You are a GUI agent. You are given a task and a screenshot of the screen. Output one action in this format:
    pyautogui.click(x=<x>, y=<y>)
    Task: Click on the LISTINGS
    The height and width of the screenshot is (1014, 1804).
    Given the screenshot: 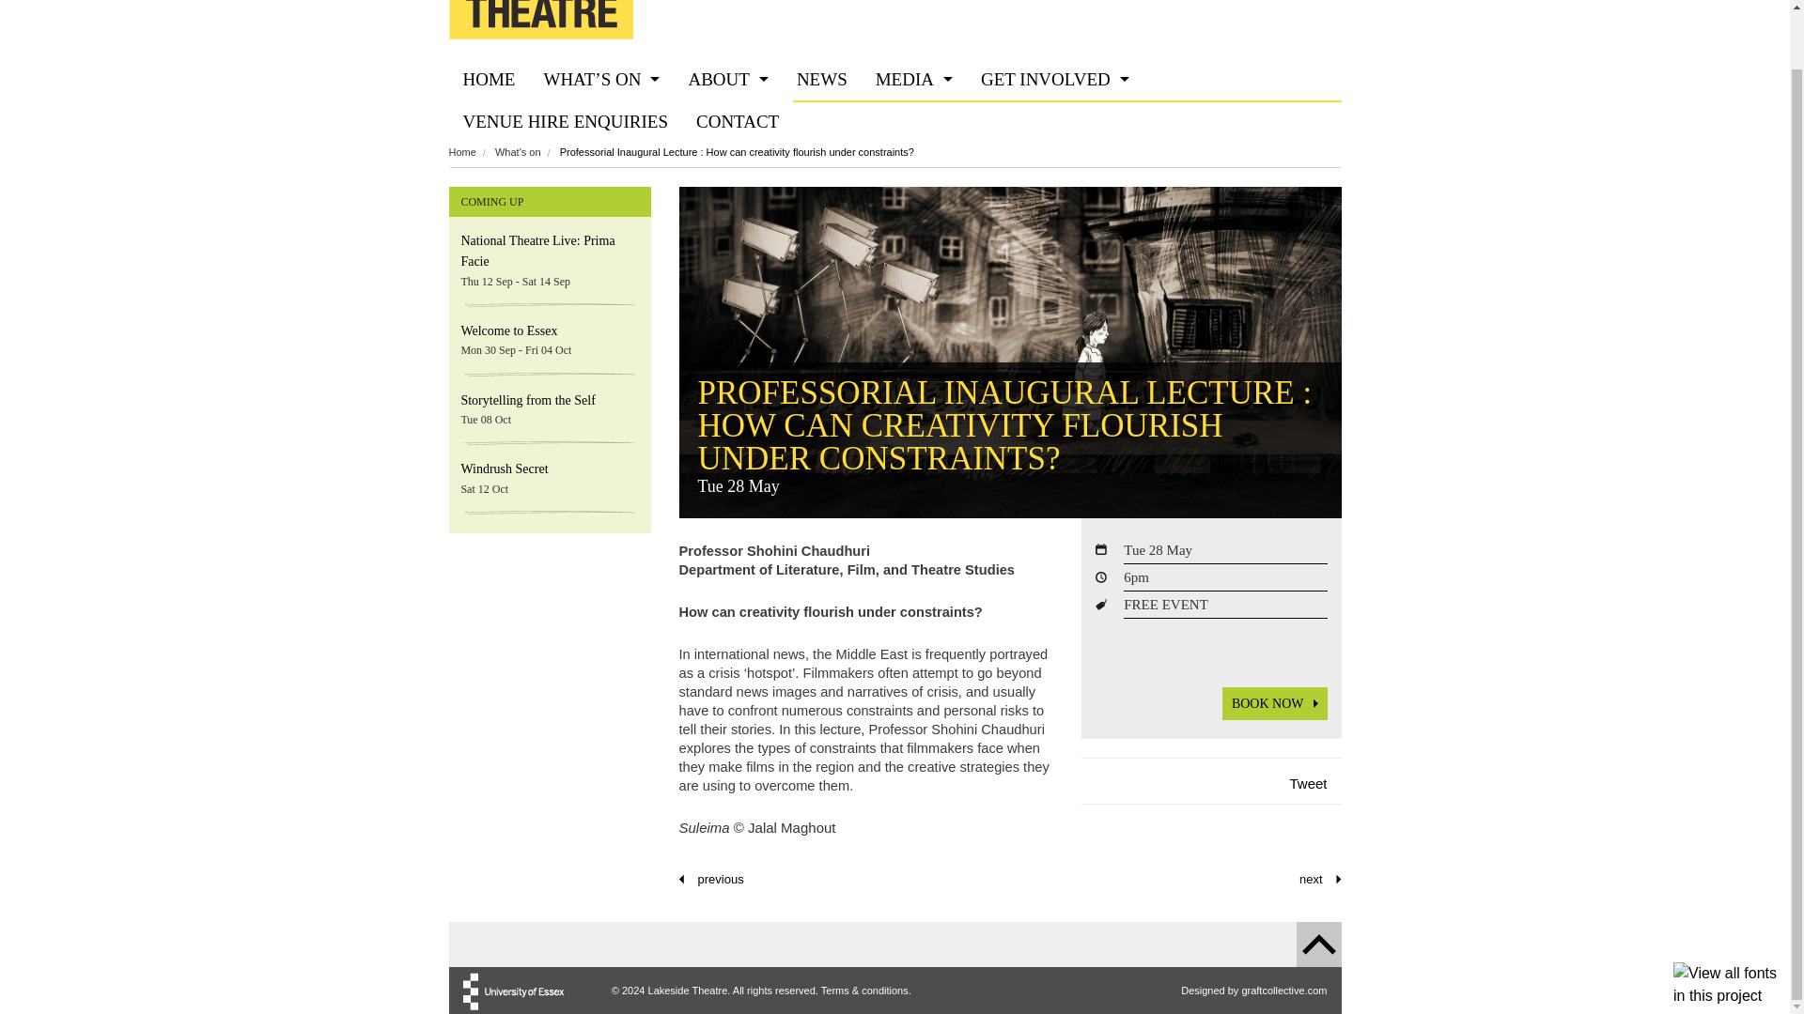 What is the action you would take?
    pyautogui.click(x=600, y=121)
    